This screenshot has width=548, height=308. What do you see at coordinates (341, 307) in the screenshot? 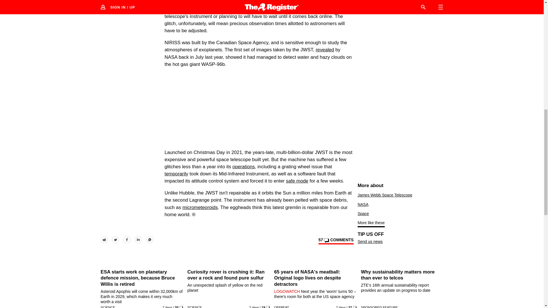
I see `16 Jul 2024 17:29` at bounding box center [341, 307].